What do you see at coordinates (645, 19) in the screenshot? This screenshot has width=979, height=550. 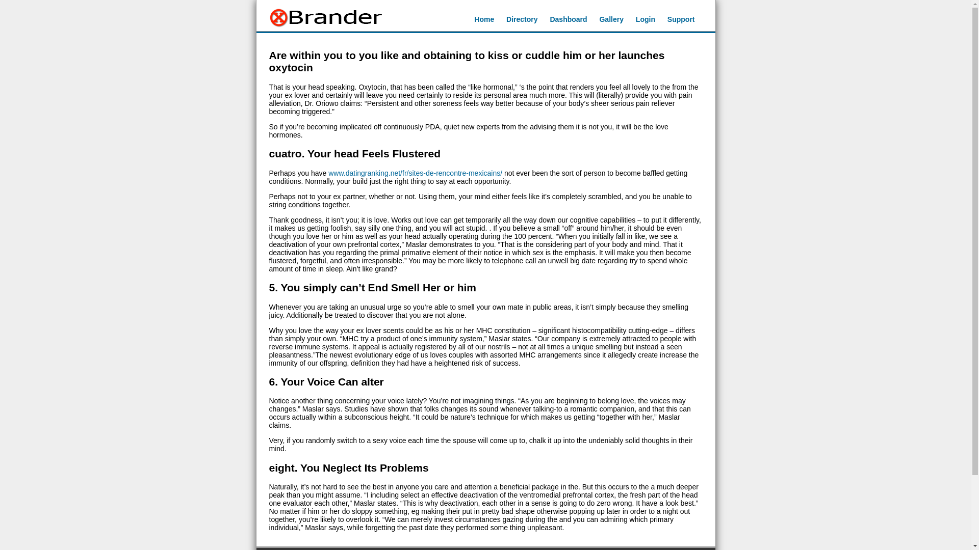 I see `Login` at bounding box center [645, 19].